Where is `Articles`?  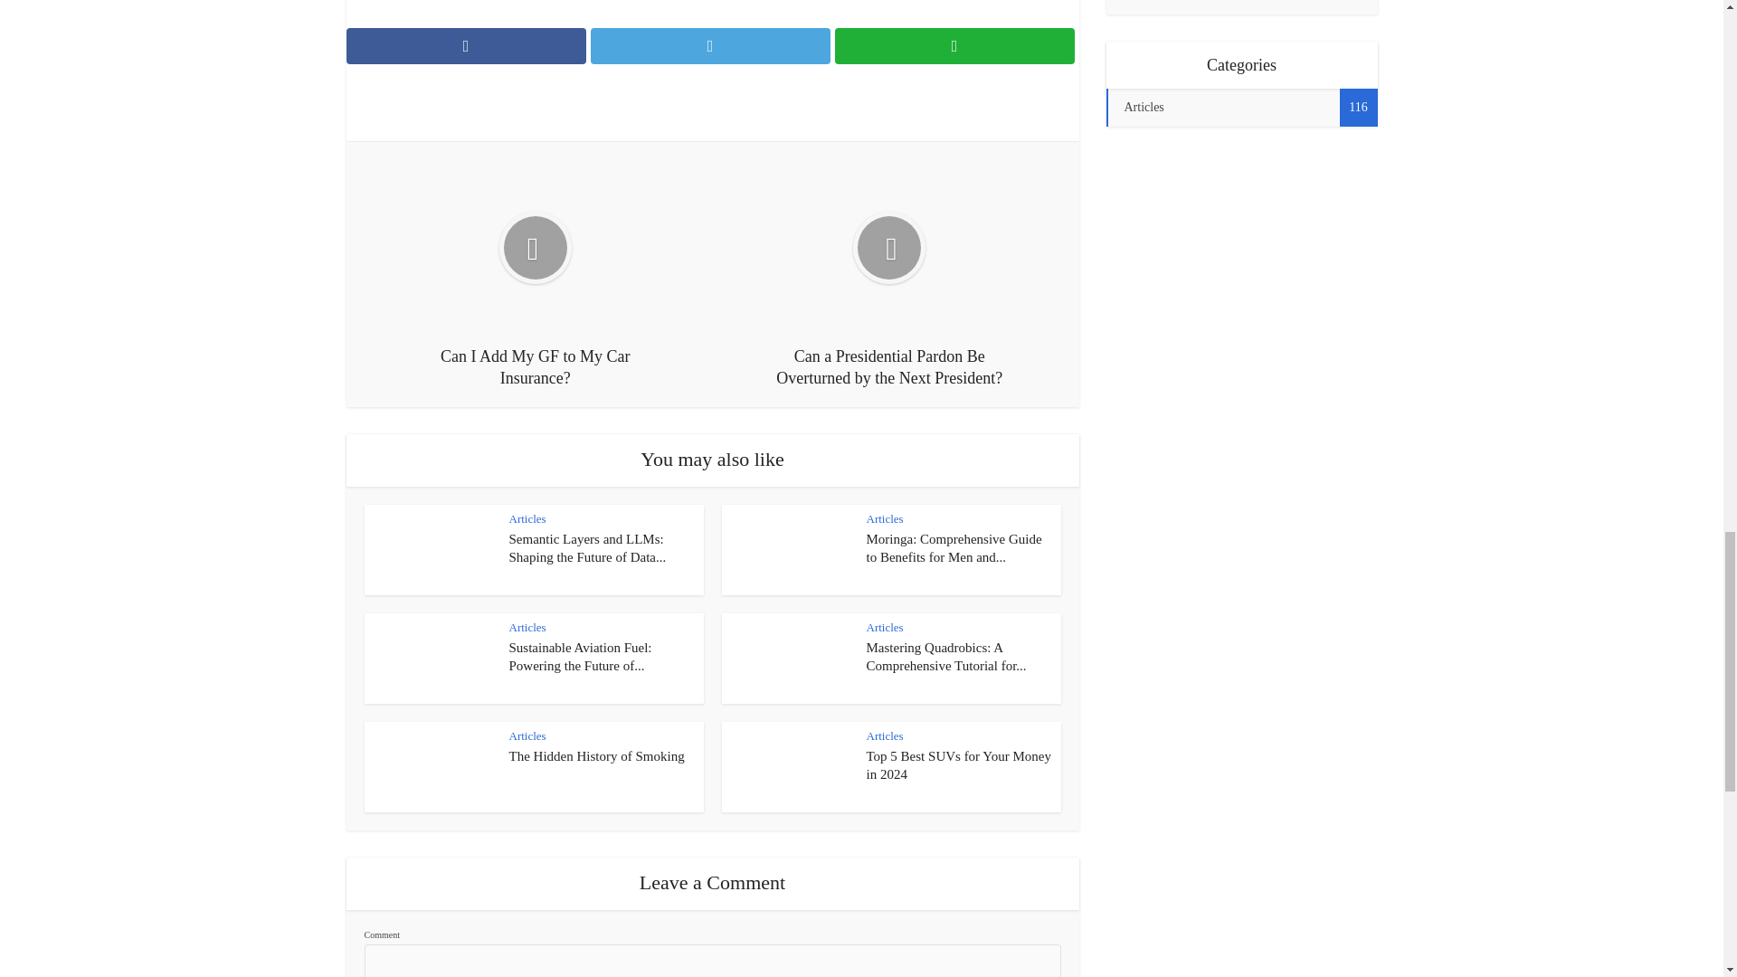
Articles is located at coordinates (527, 518).